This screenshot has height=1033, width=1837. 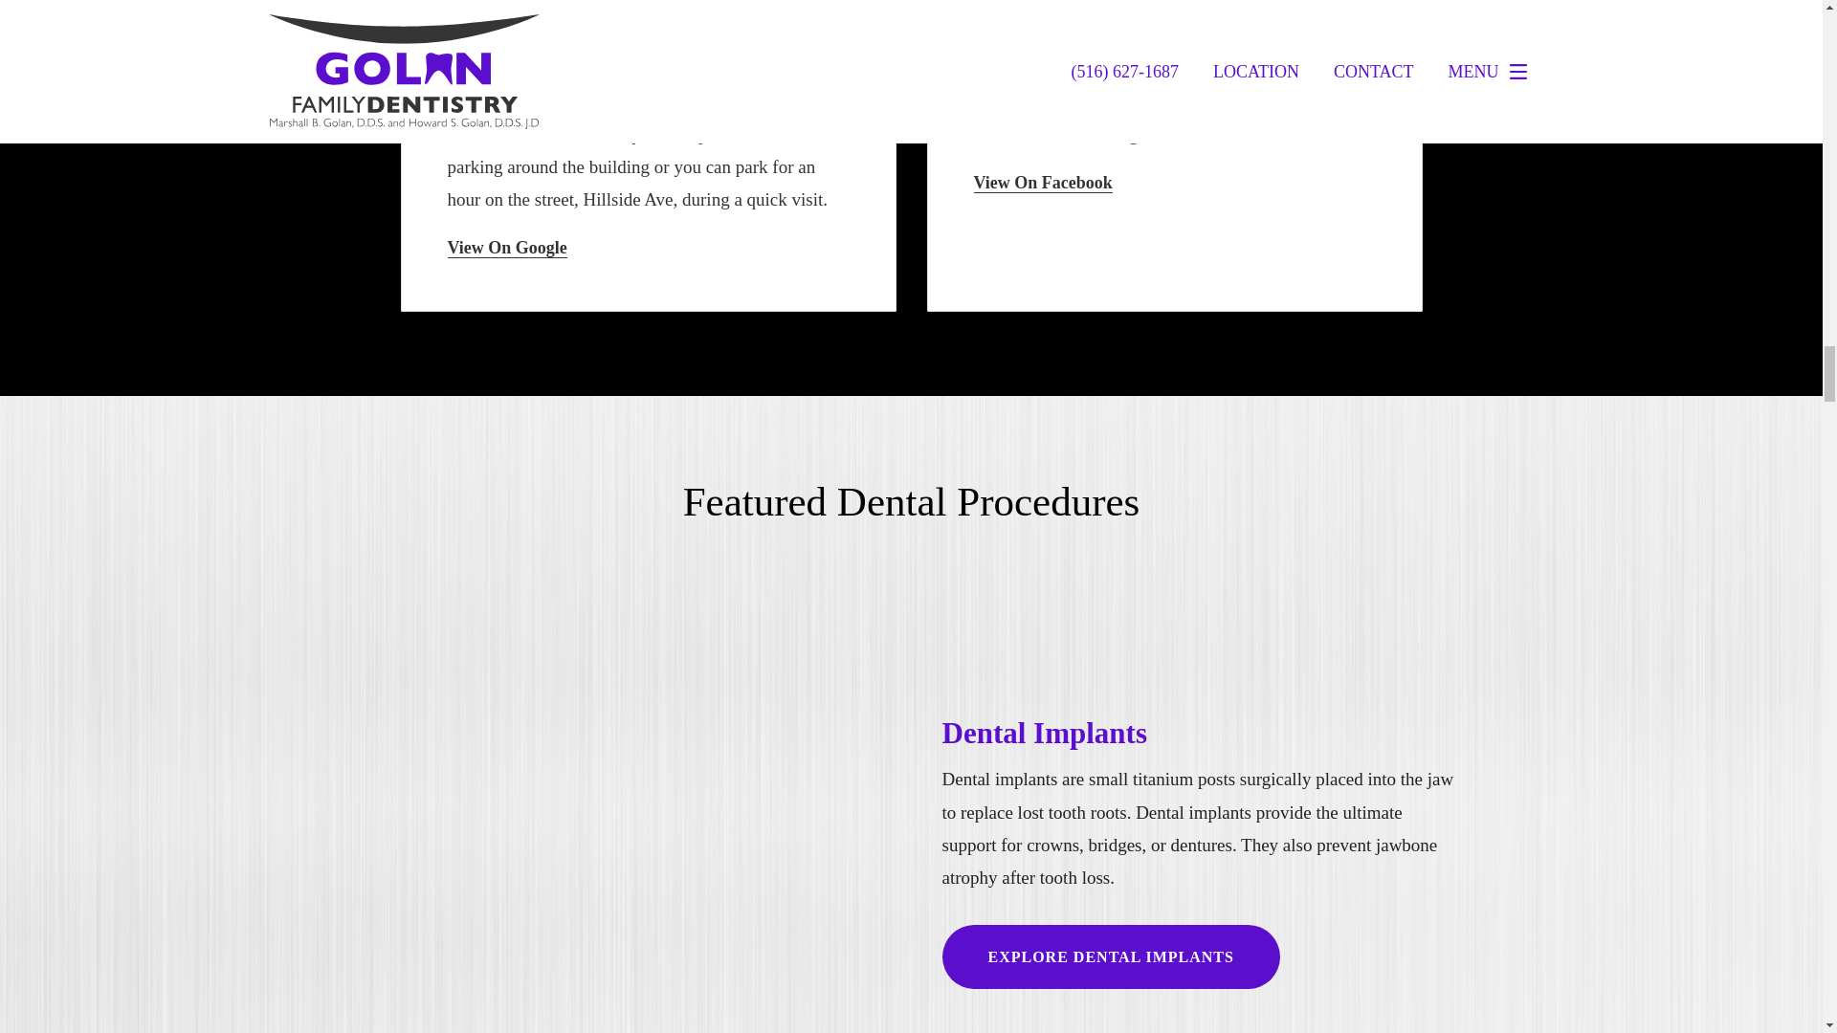 What do you see at coordinates (1043, 733) in the screenshot?
I see `Dental Implants` at bounding box center [1043, 733].